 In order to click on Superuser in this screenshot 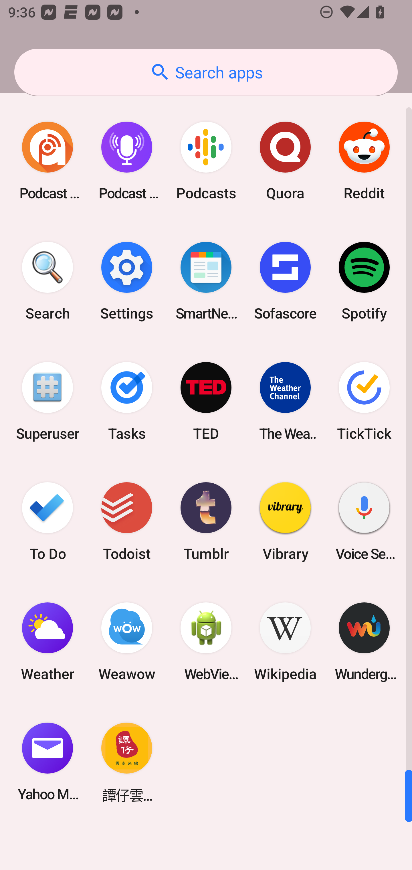, I will do `click(47, 401)`.